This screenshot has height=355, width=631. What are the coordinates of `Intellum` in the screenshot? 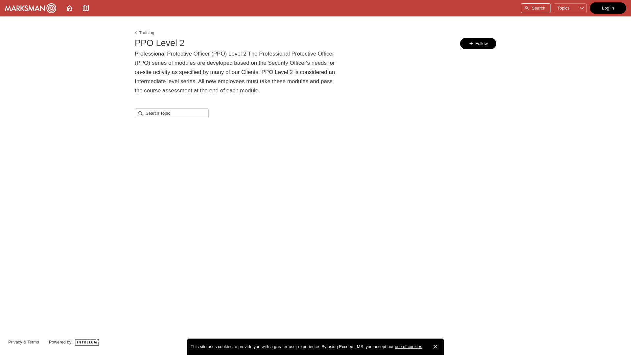 It's located at (87, 342).